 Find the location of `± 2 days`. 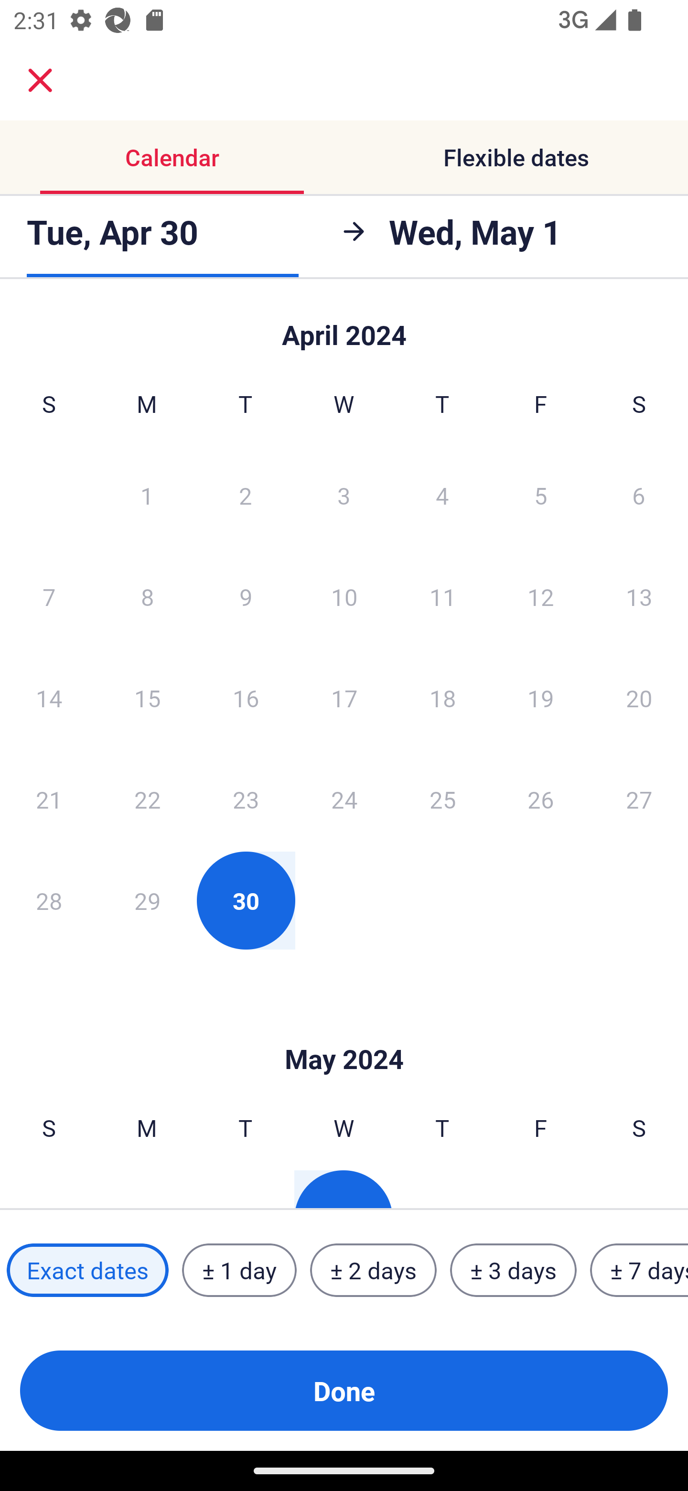

± 2 days is located at coordinates (374, 1270).